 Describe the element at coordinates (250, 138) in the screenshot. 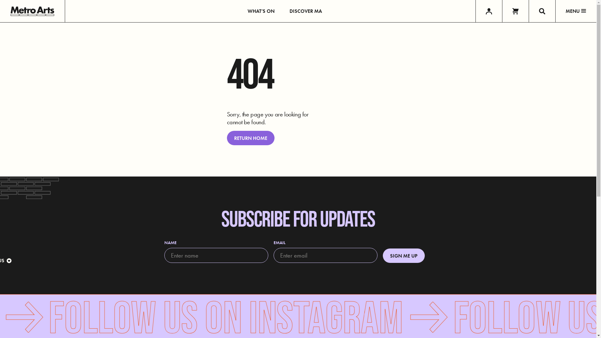

I see `RETURN HOME` at that location.